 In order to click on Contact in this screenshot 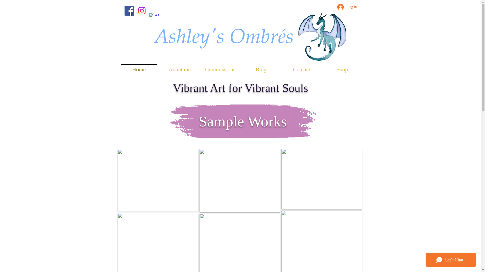, I will do `click(302, 67)`.